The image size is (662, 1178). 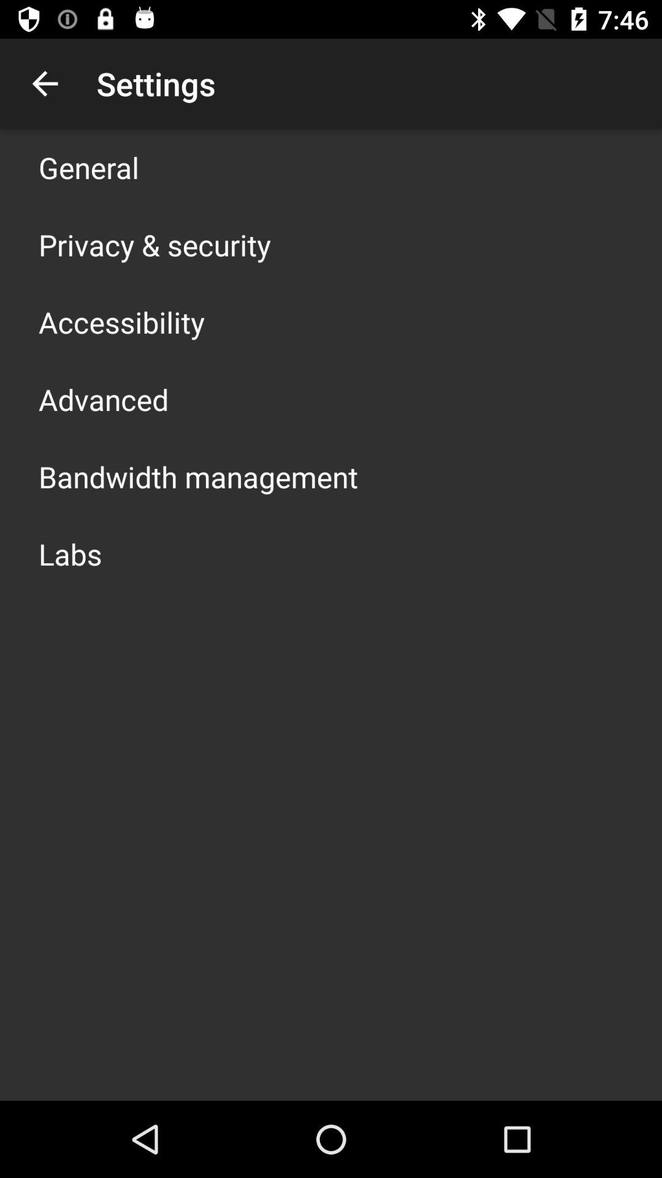 I want to click on flip to general app, so click(x=89, y=167).